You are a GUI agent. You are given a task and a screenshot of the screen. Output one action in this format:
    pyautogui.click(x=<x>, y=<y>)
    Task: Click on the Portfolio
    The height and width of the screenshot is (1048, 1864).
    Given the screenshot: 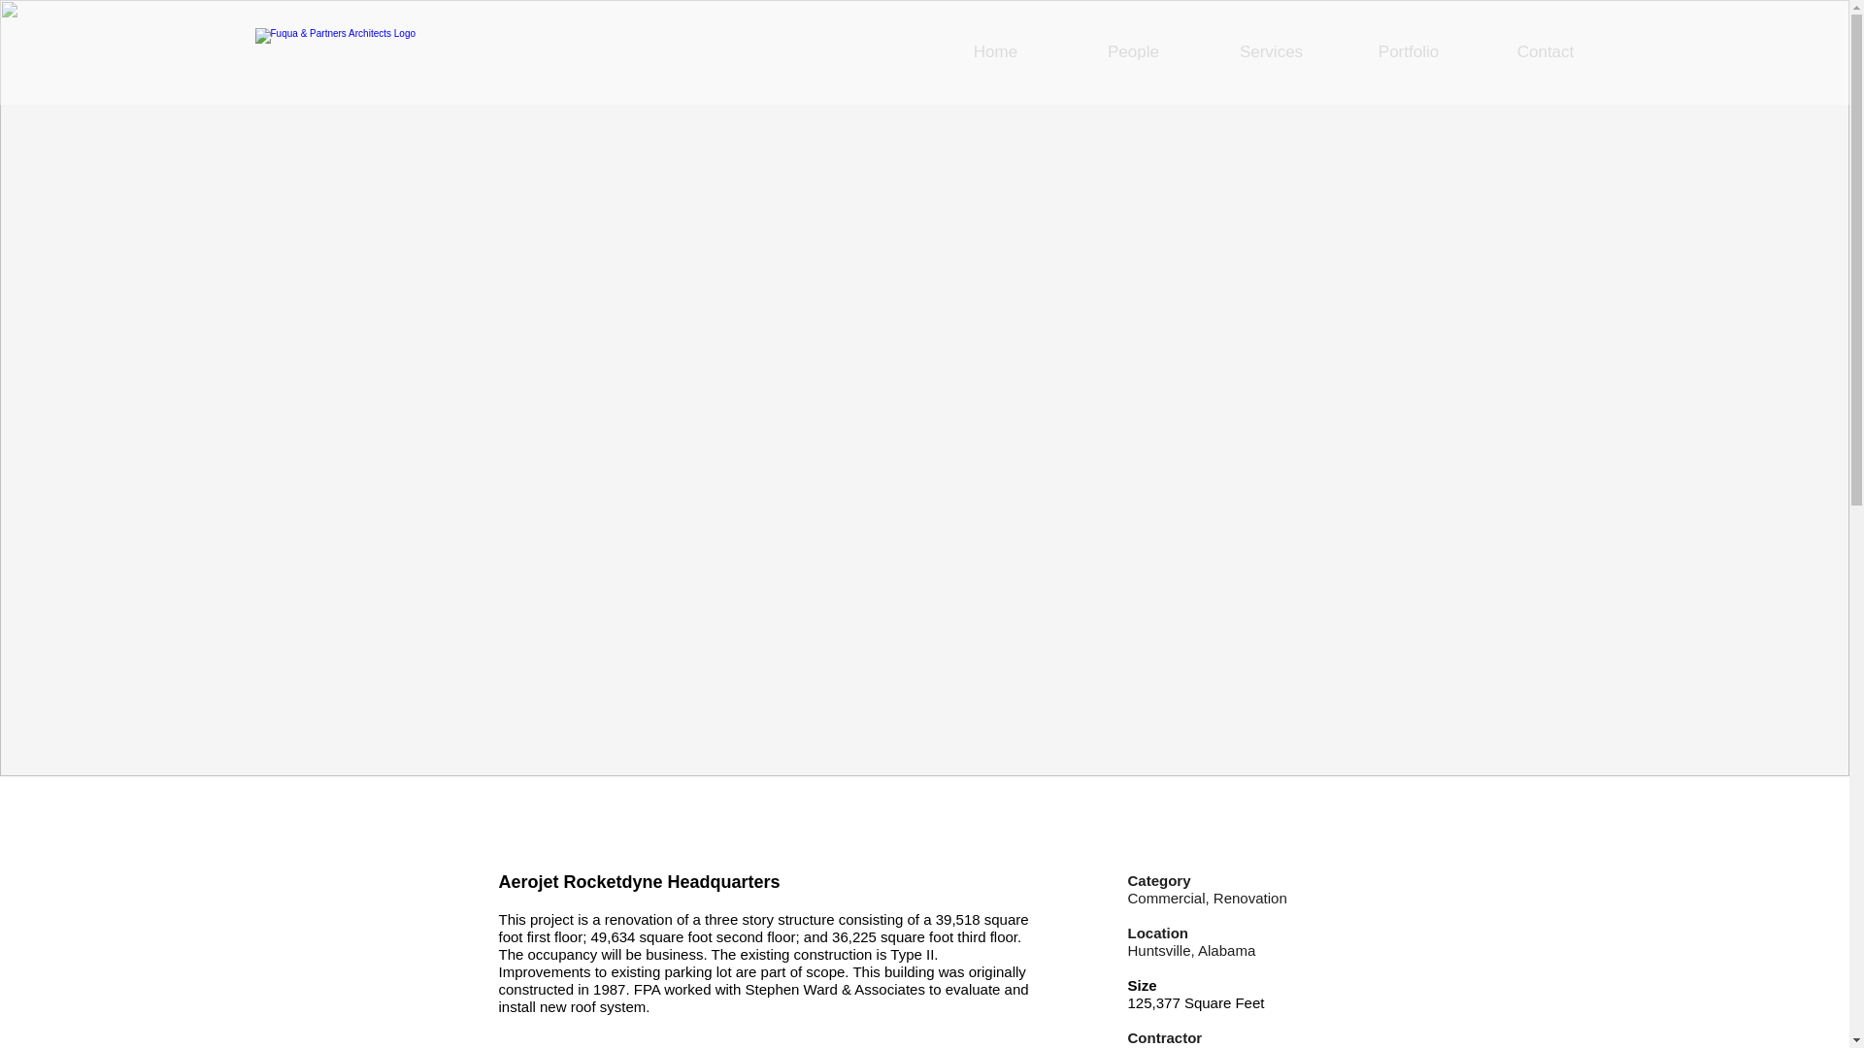 What is the action you would take?
    pyautogui.click(x=1408, y=52)
    